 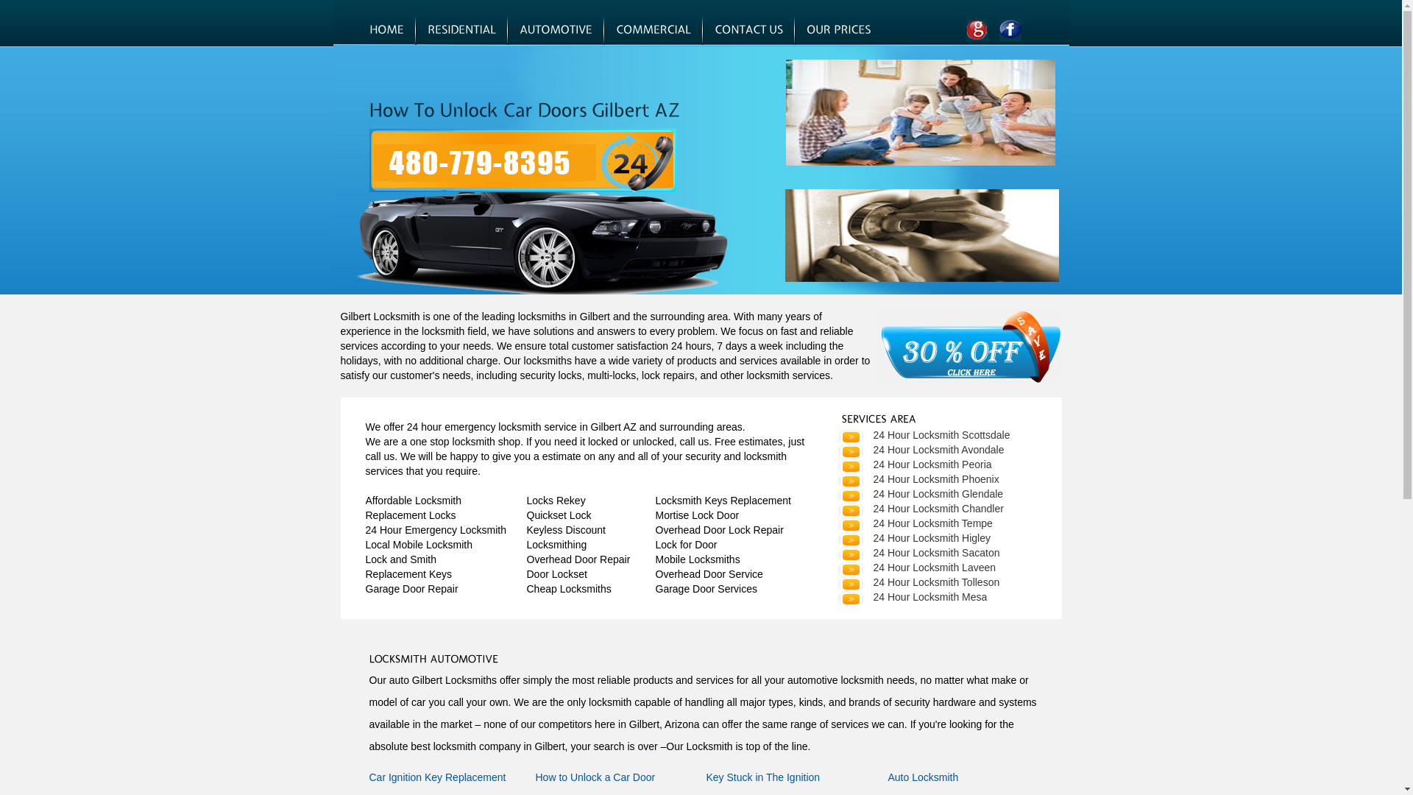 I want to click on Keyless Discount, so click(x=567, y=530).